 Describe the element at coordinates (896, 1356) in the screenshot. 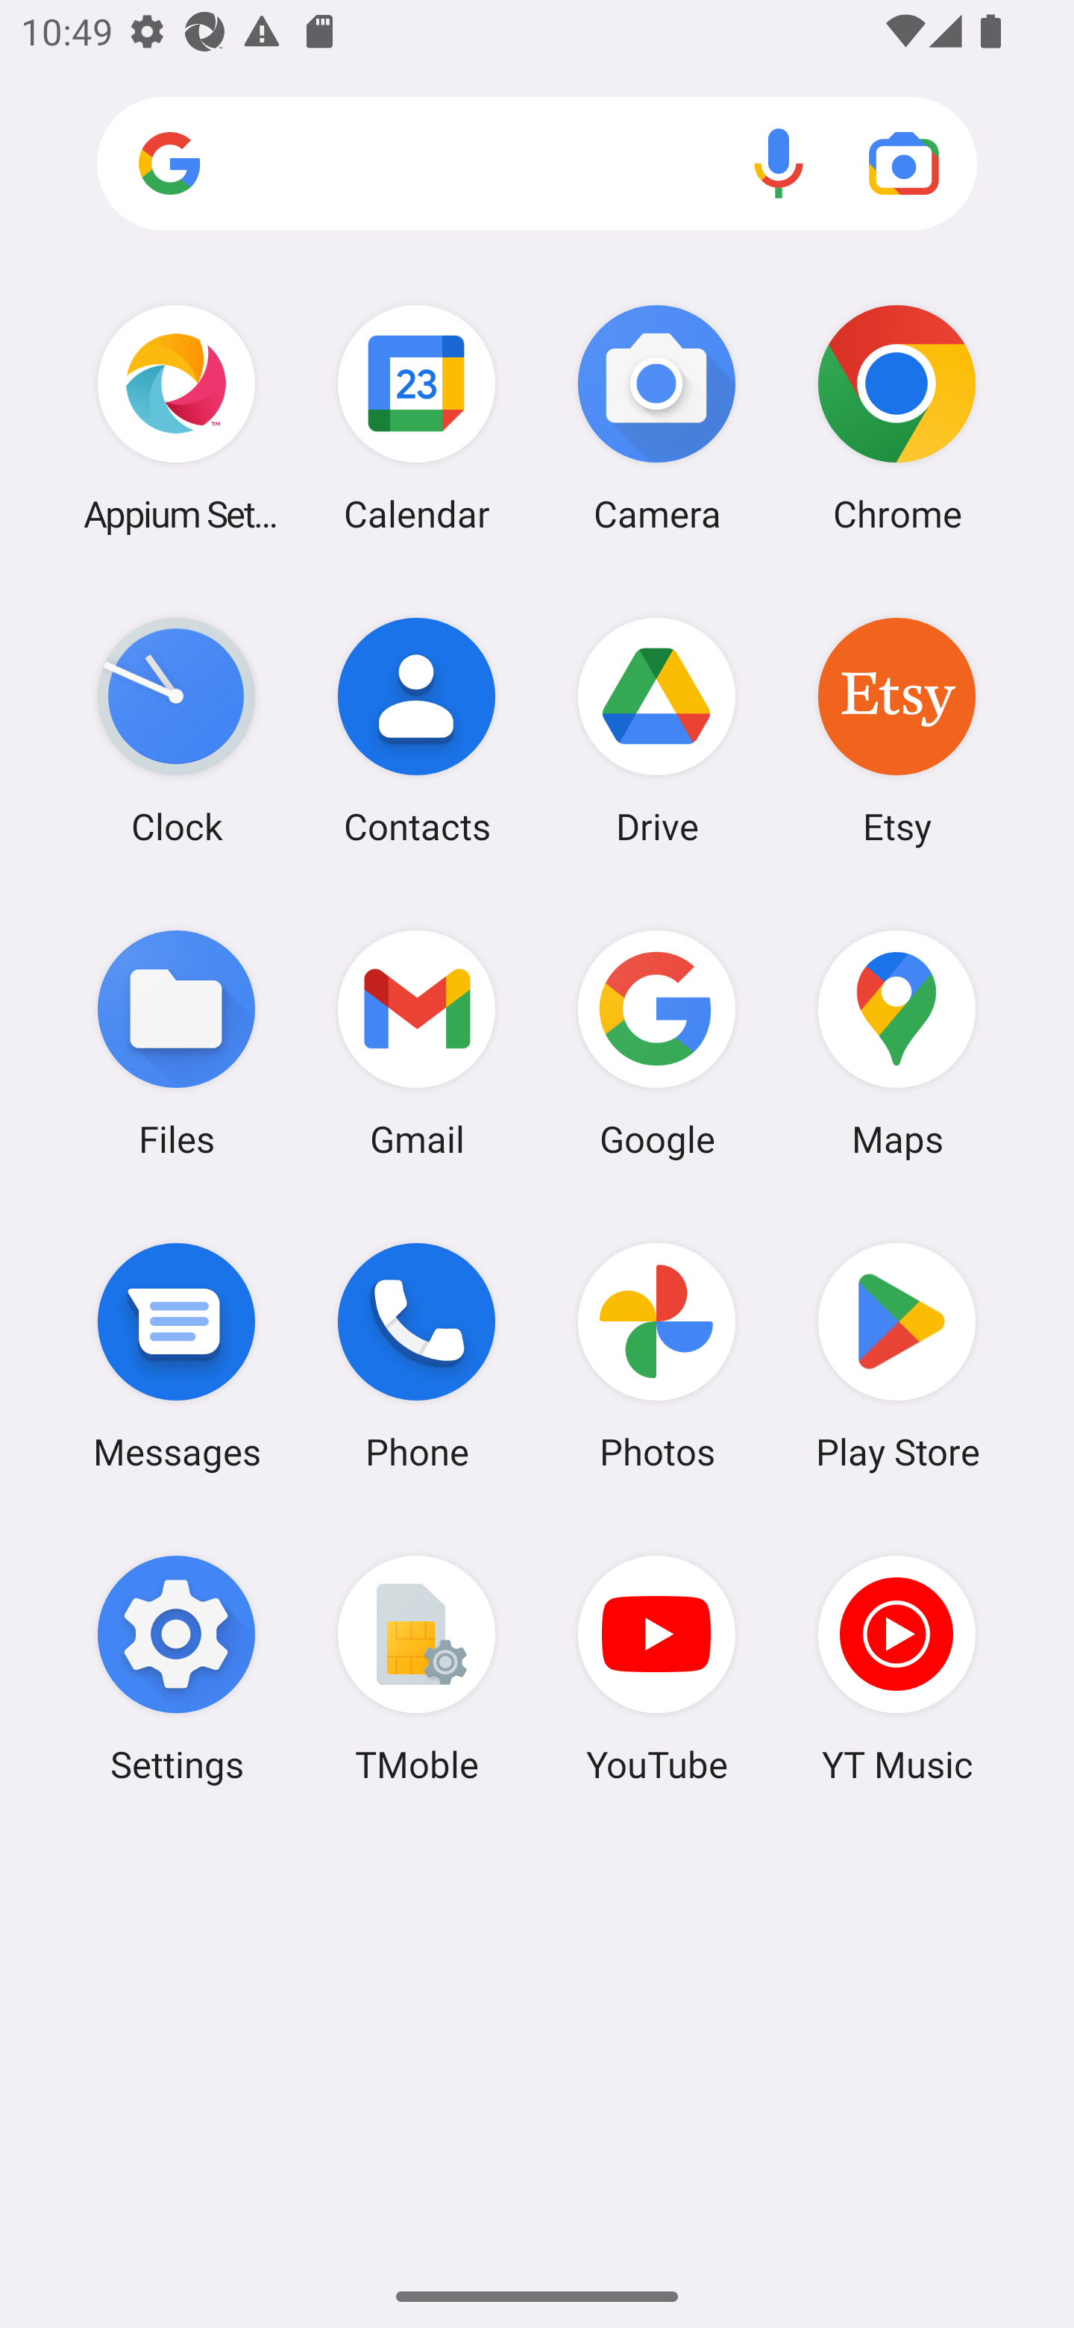

I see `Play Store` at that location.